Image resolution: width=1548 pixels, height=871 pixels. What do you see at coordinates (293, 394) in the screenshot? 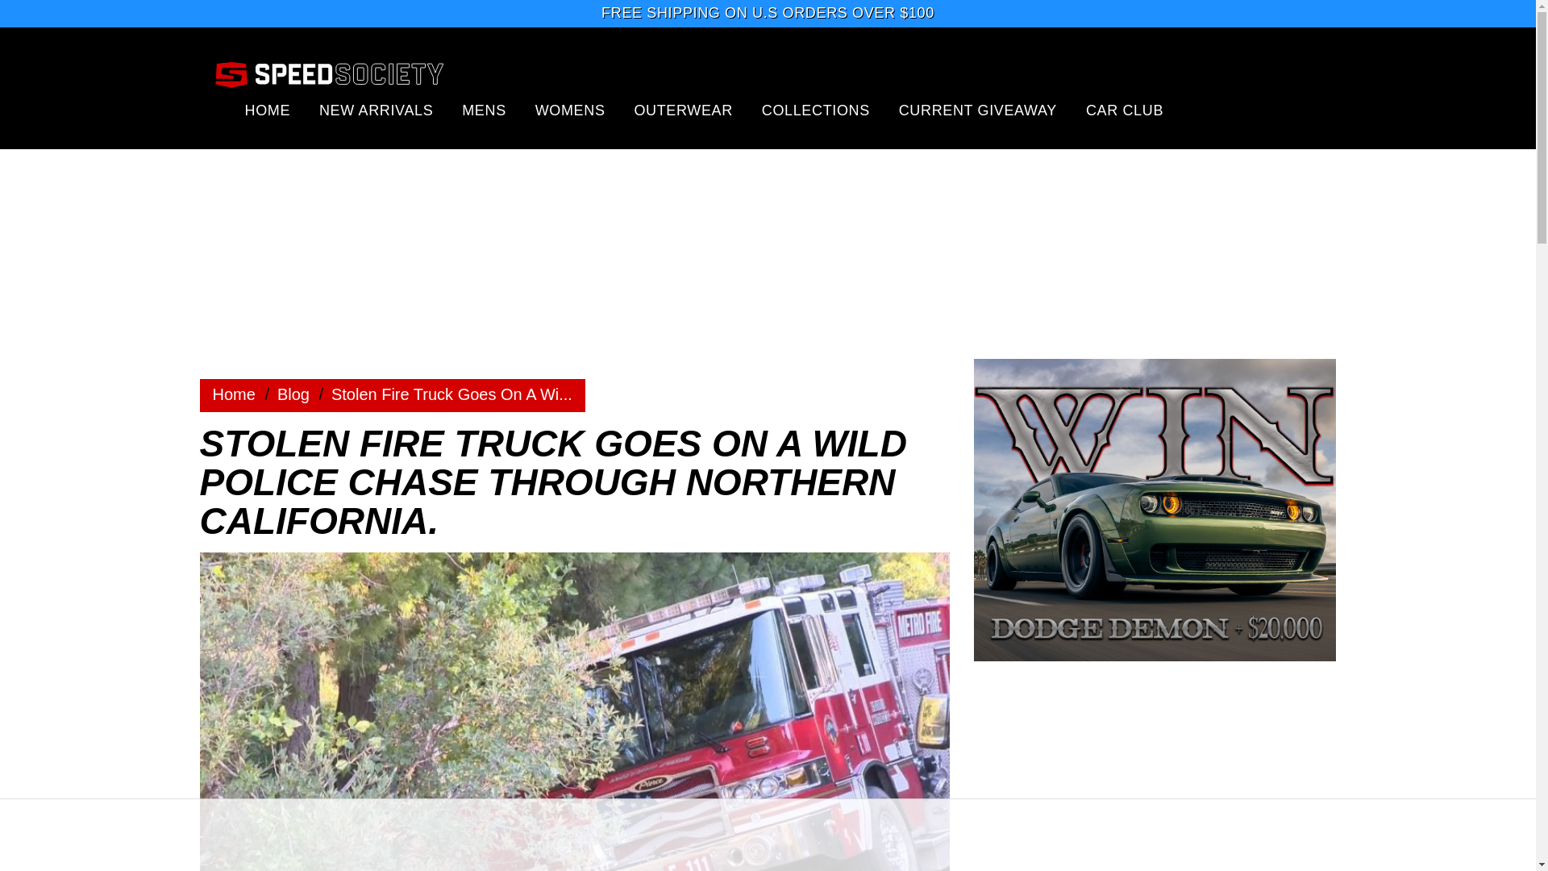
I see `Blog` at bounding box center [293, 394].